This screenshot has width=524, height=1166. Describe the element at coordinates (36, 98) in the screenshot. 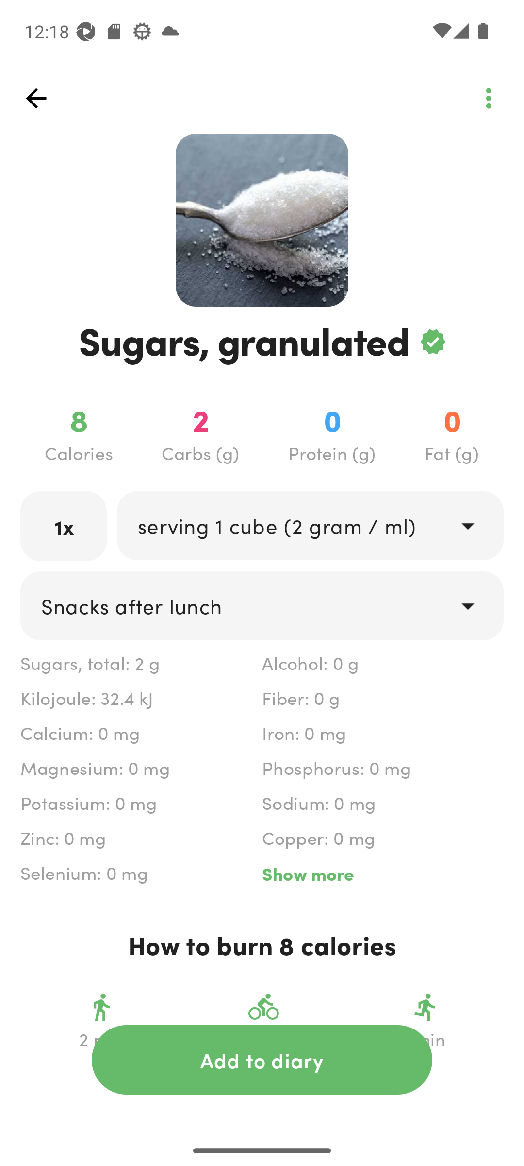

I see `top_left_action` at that location.